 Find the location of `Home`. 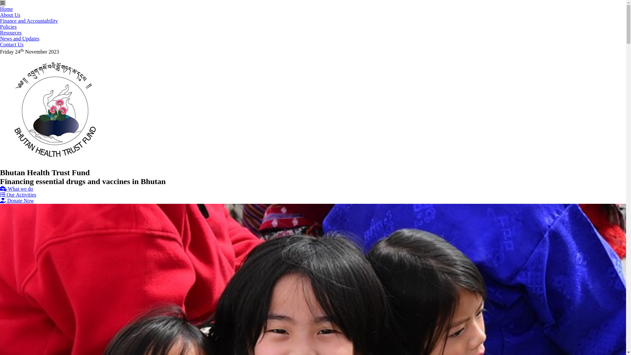

Home is located at coordinates (7, 9).